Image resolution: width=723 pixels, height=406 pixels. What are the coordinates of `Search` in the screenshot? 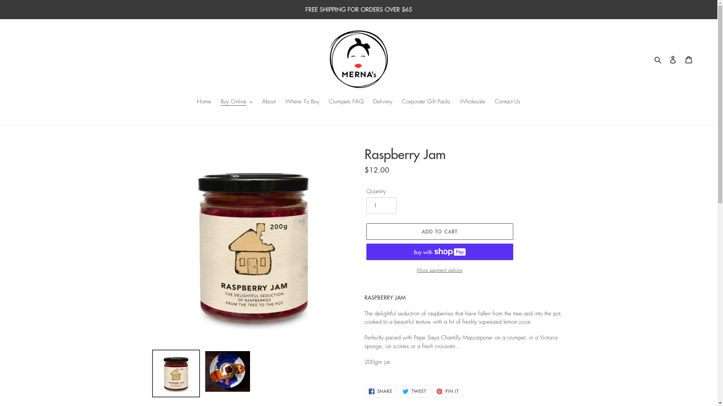 It's located at (658, 59).